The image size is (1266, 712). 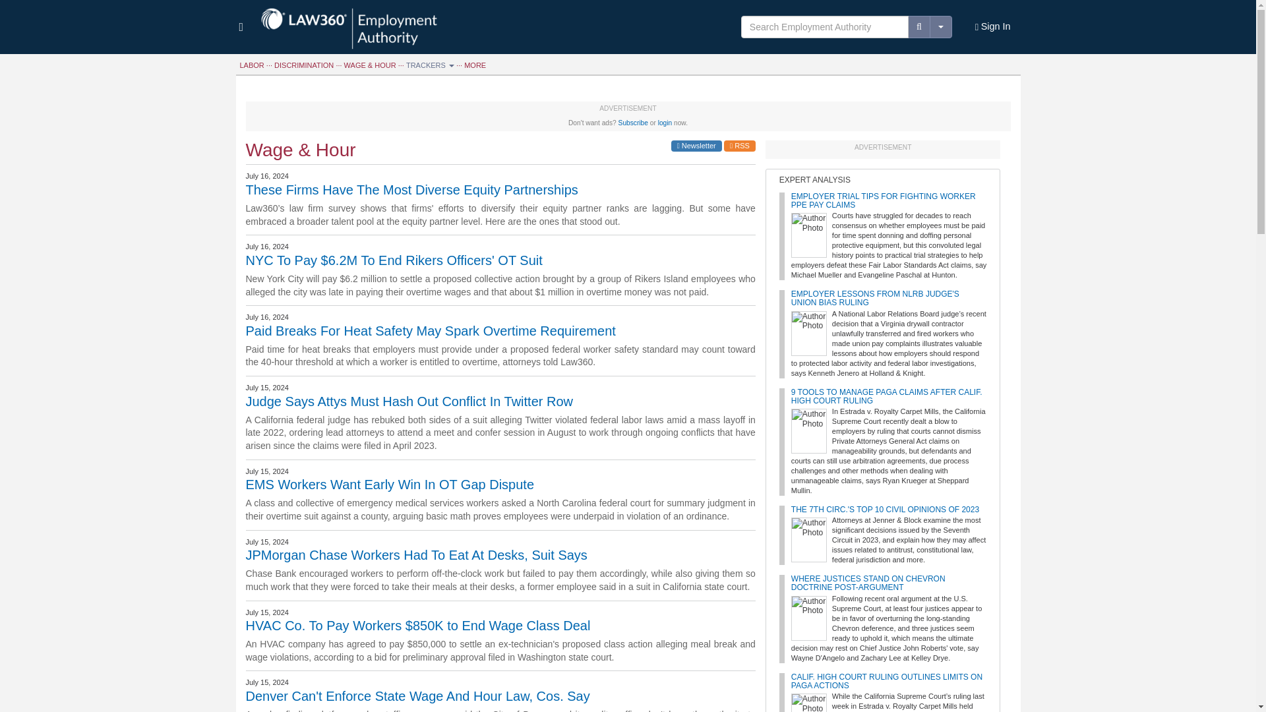 I want to click on GO, so click(x=11, y=7).